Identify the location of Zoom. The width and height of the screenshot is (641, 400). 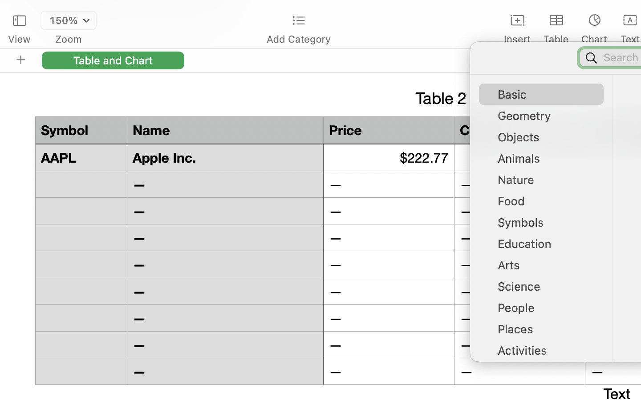
(69, 39).